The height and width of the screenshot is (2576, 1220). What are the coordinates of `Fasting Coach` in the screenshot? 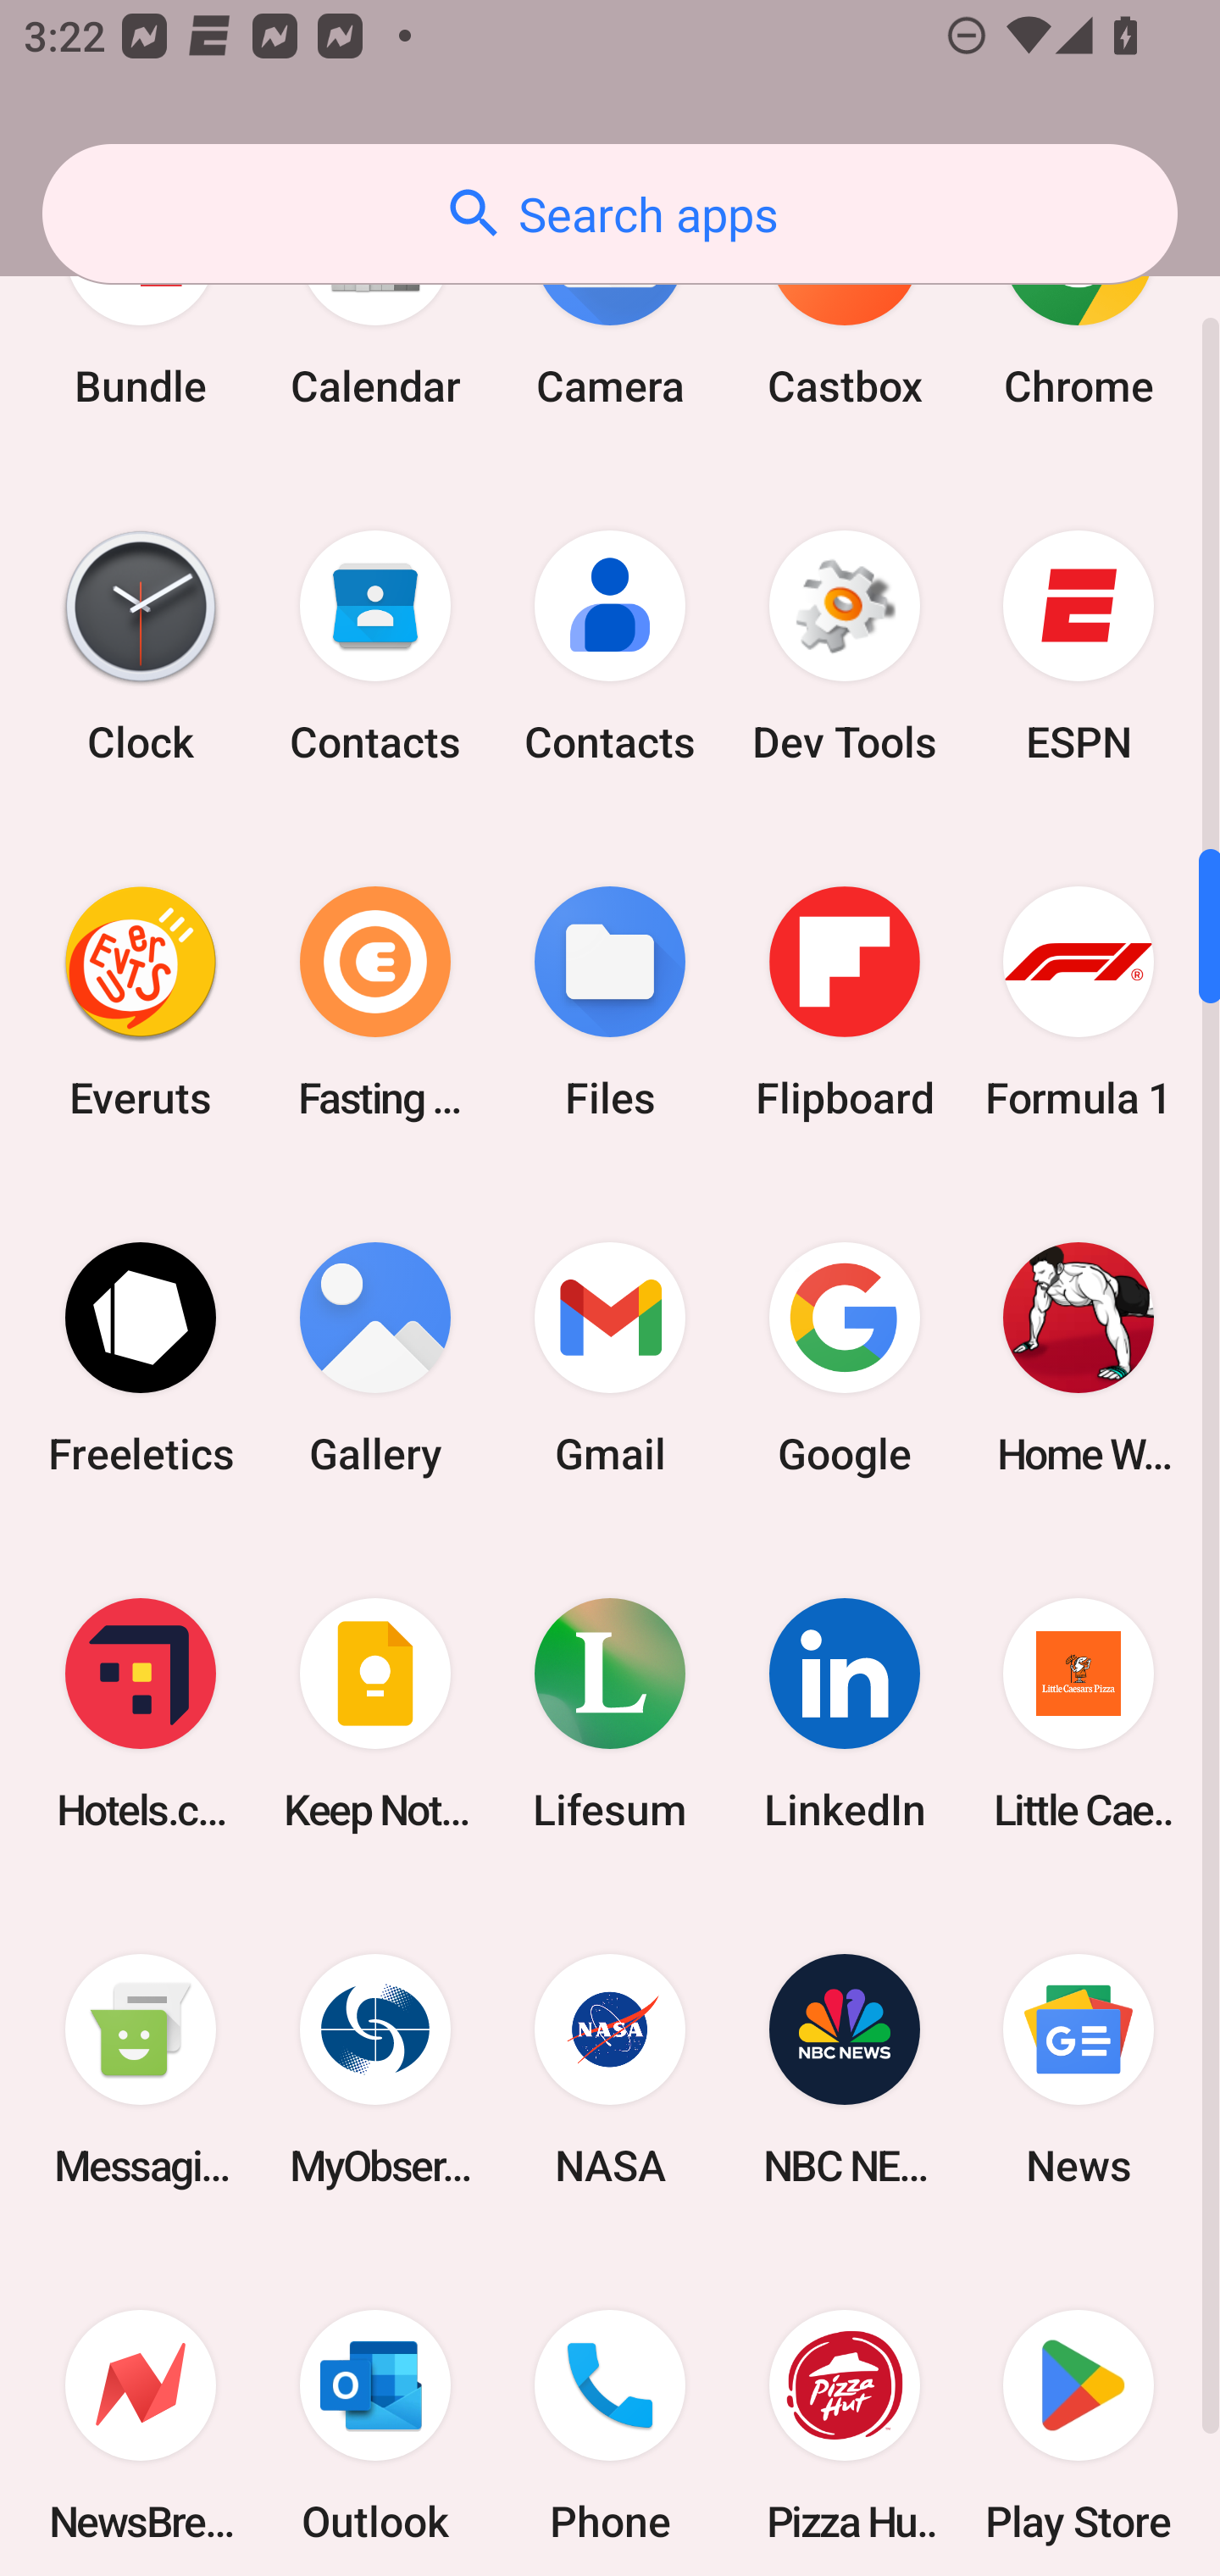 It's located at (375, 1002).